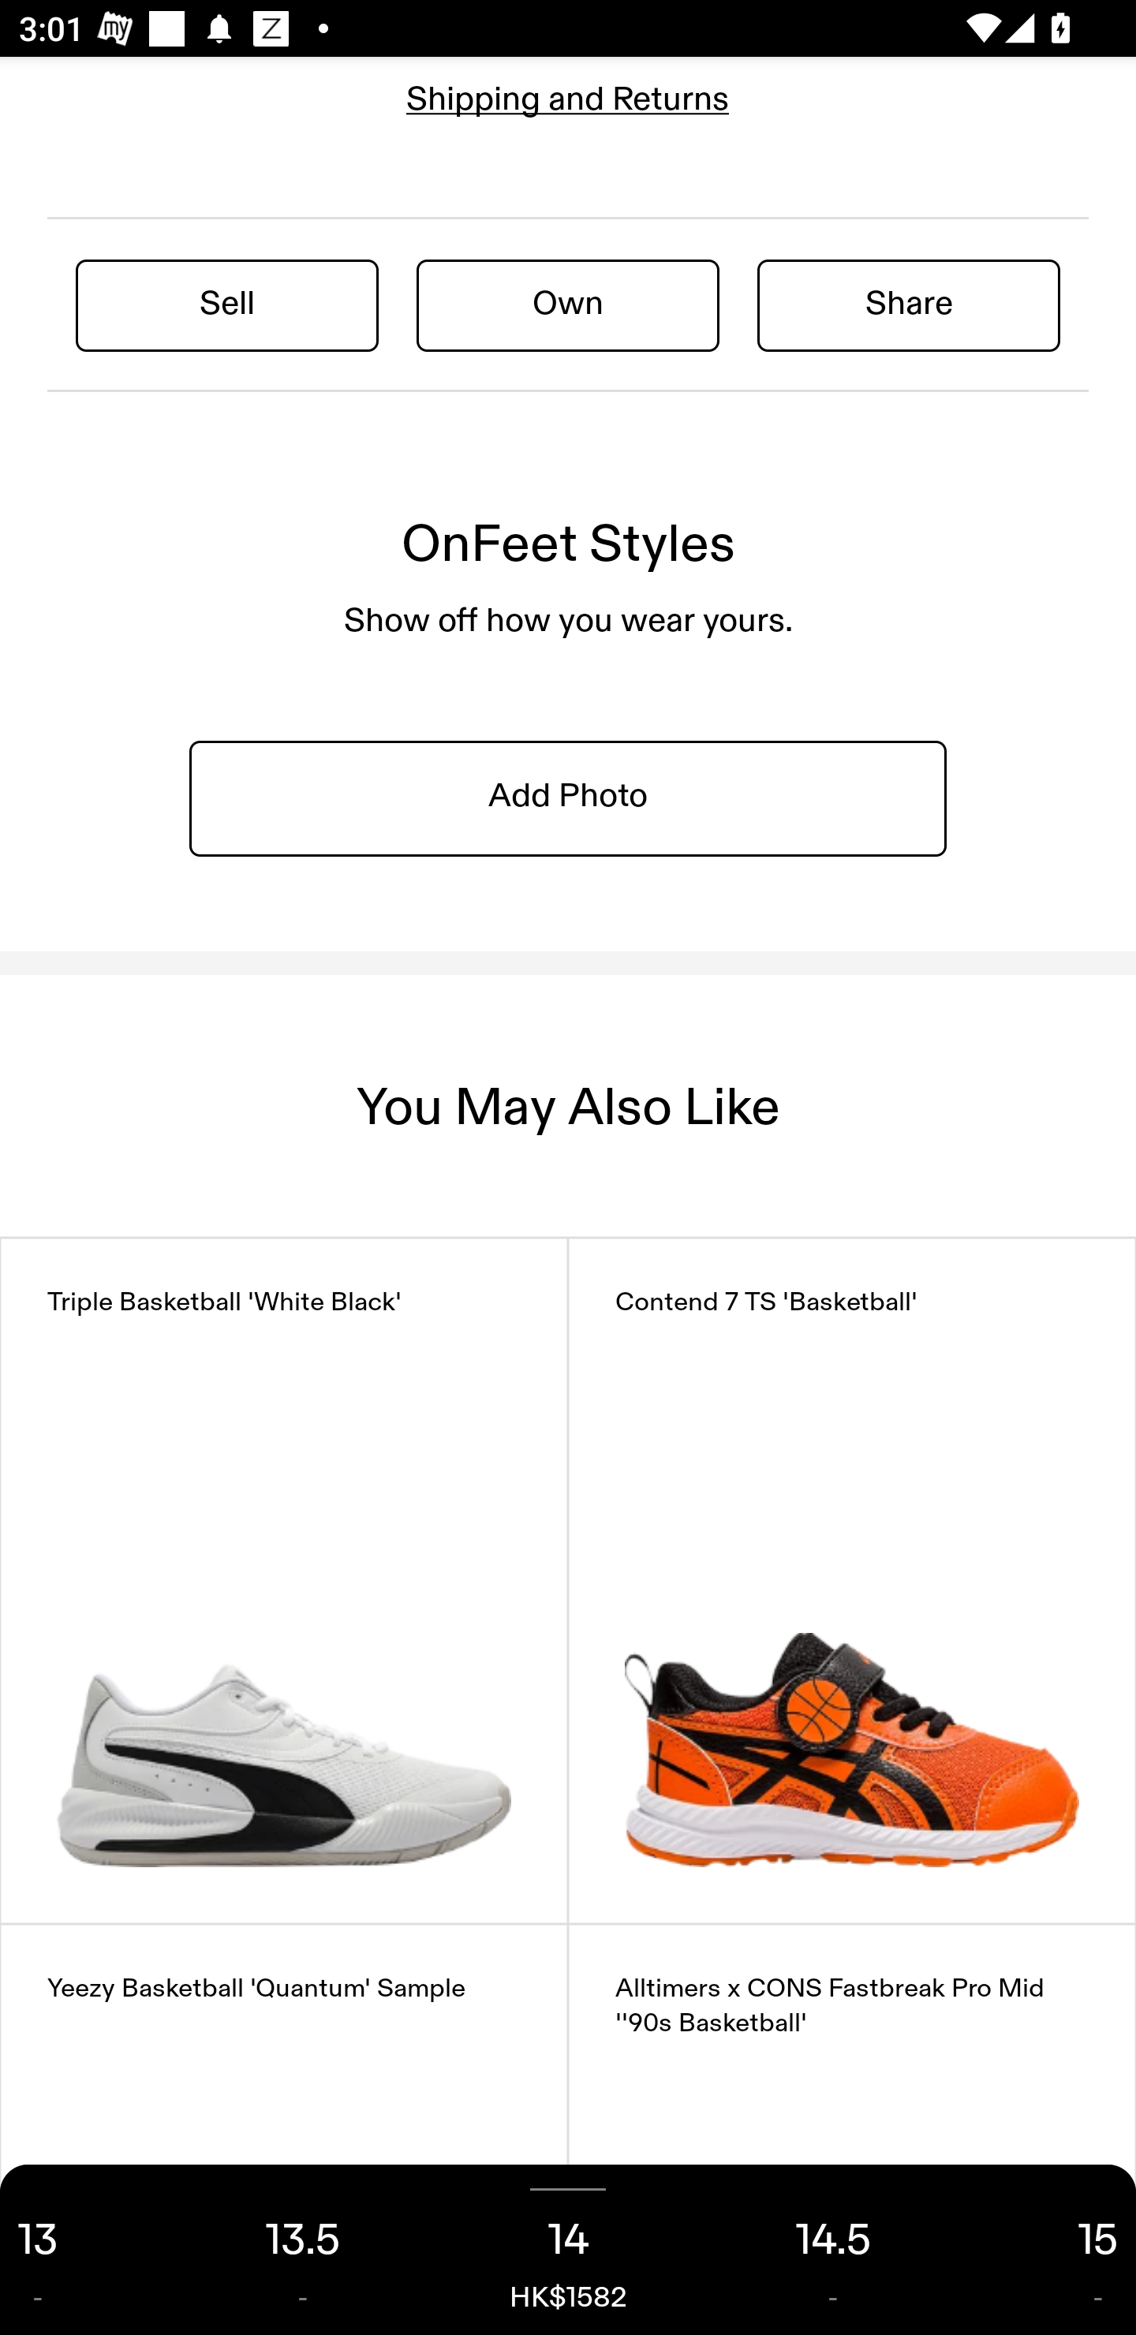 The width and height of the screenshot is (1136, 2335). What do you see at coordinates (303, 2250) in the screenshot?
I see `13.5 -` at bounding box center [303, 2250].